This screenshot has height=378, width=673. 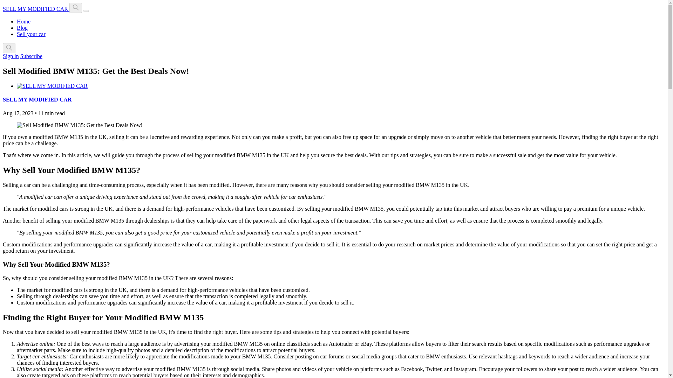 I want to click on Home, so click(x=23, y=21).